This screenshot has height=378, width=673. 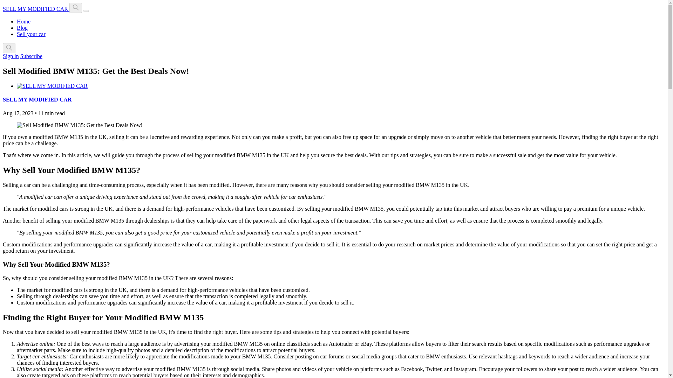 I want to click on Home, so click(x=23, y=21).